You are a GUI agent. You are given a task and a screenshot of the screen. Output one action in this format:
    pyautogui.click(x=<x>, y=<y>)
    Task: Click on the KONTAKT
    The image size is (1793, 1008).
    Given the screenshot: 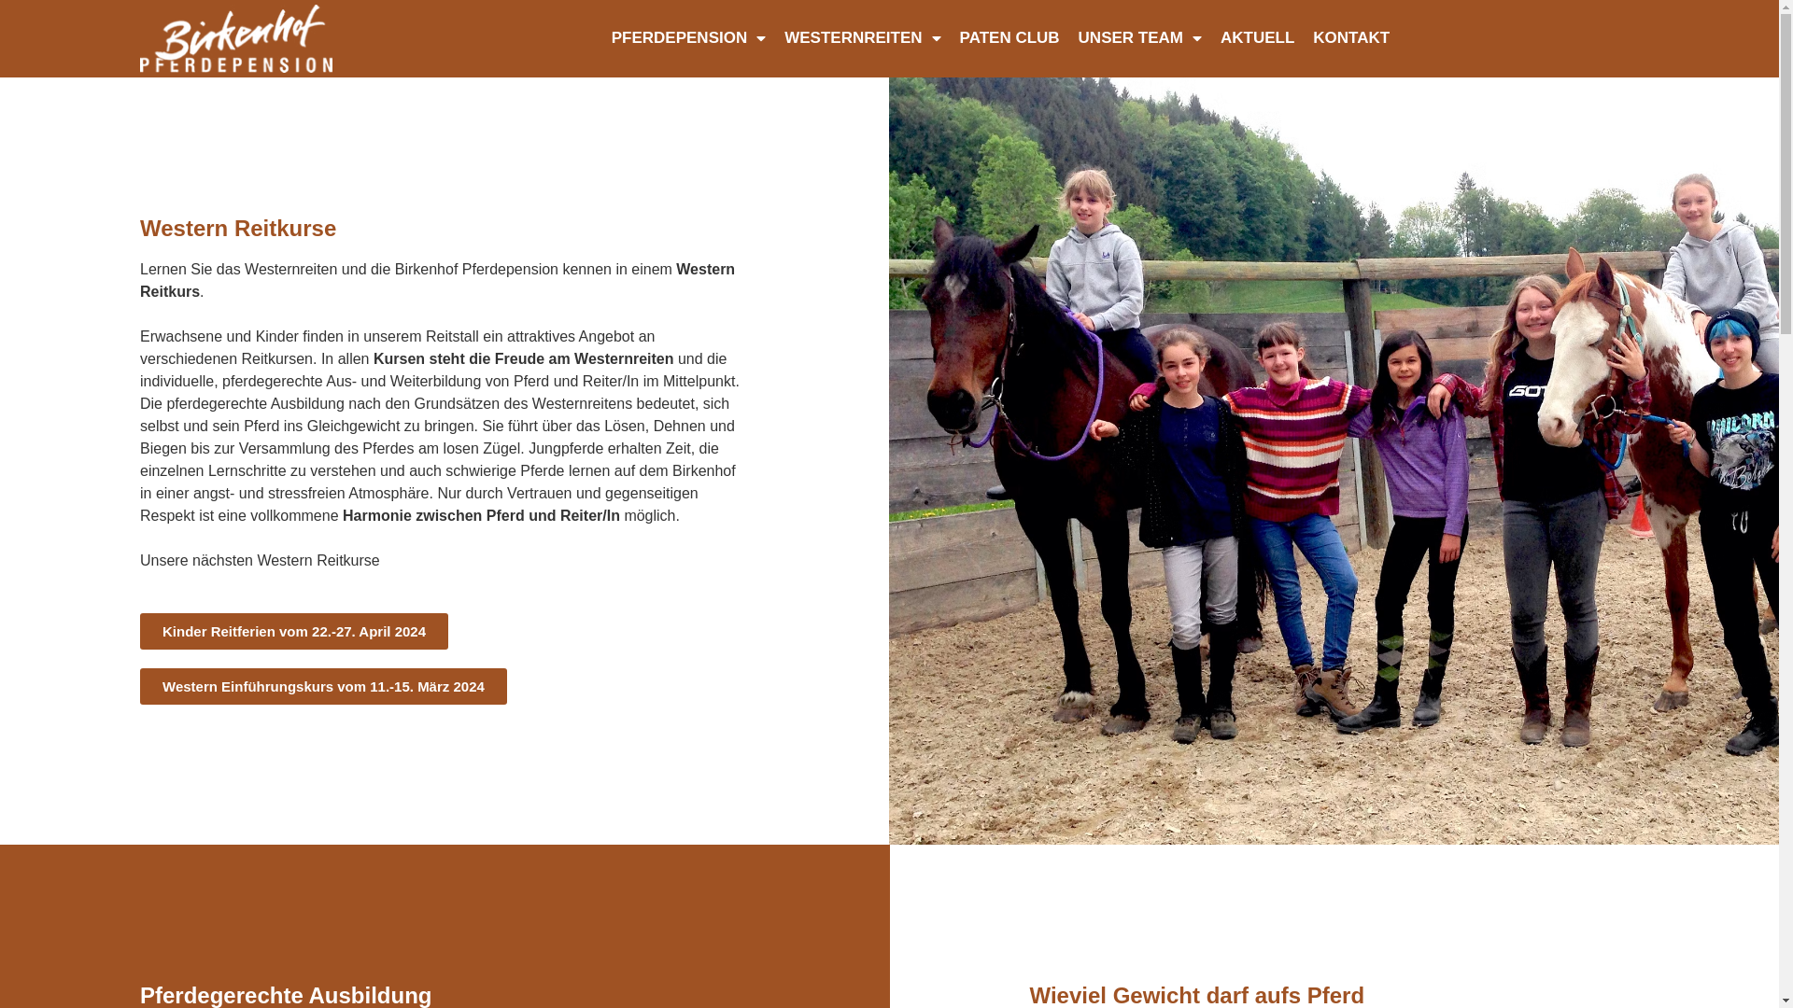 What is the action you would take?
    pyautogui.click(x=1351, y=38)
    